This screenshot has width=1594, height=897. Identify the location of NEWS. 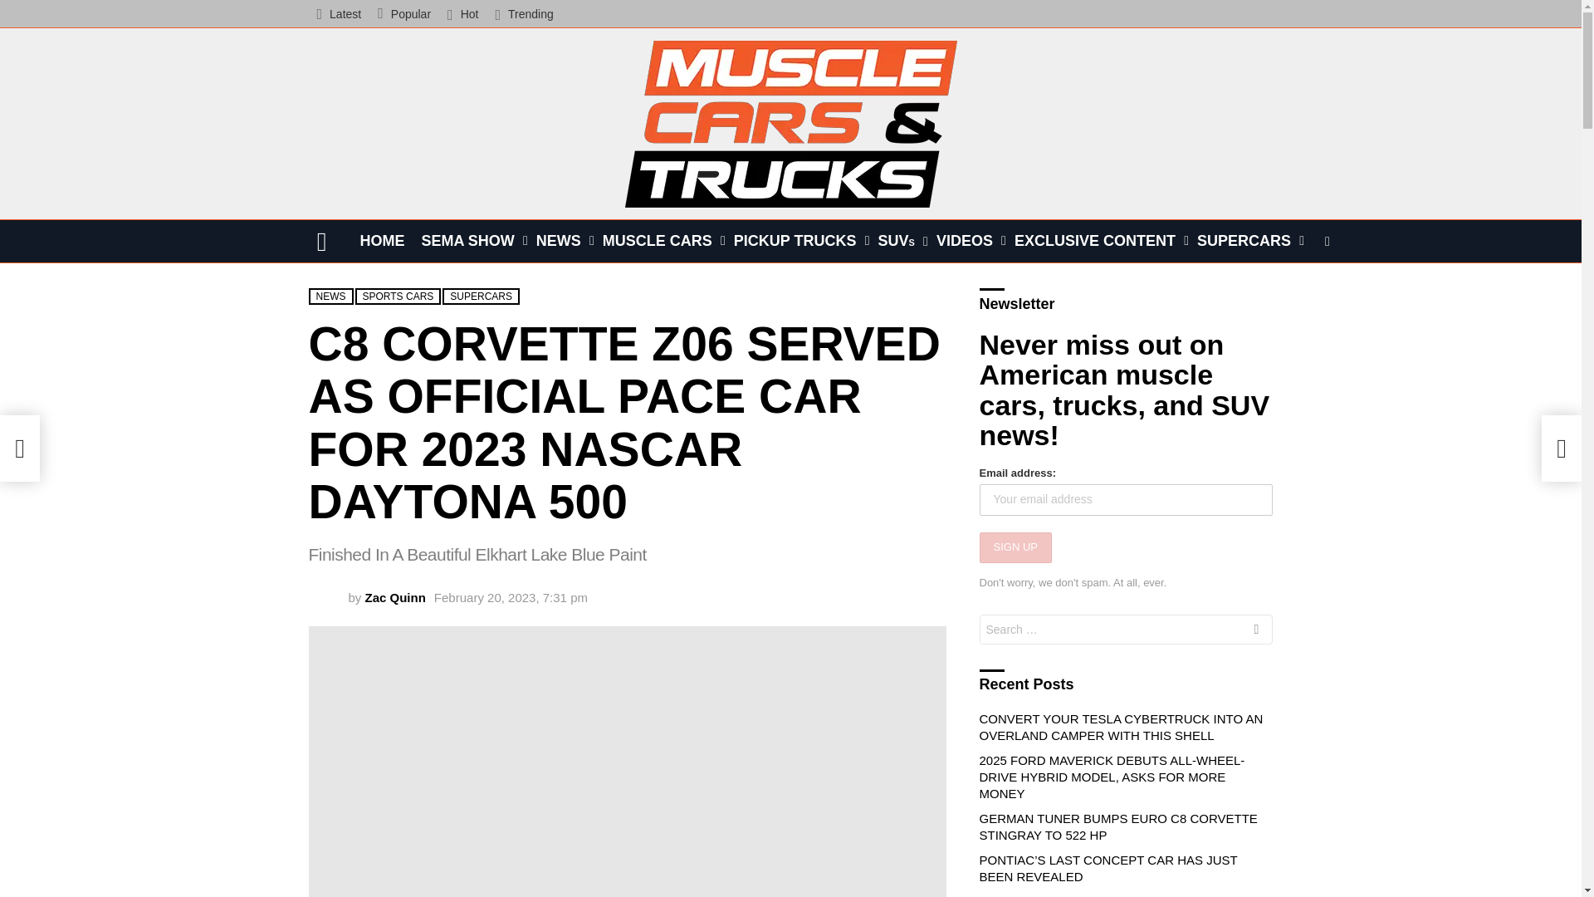
(561, 241).